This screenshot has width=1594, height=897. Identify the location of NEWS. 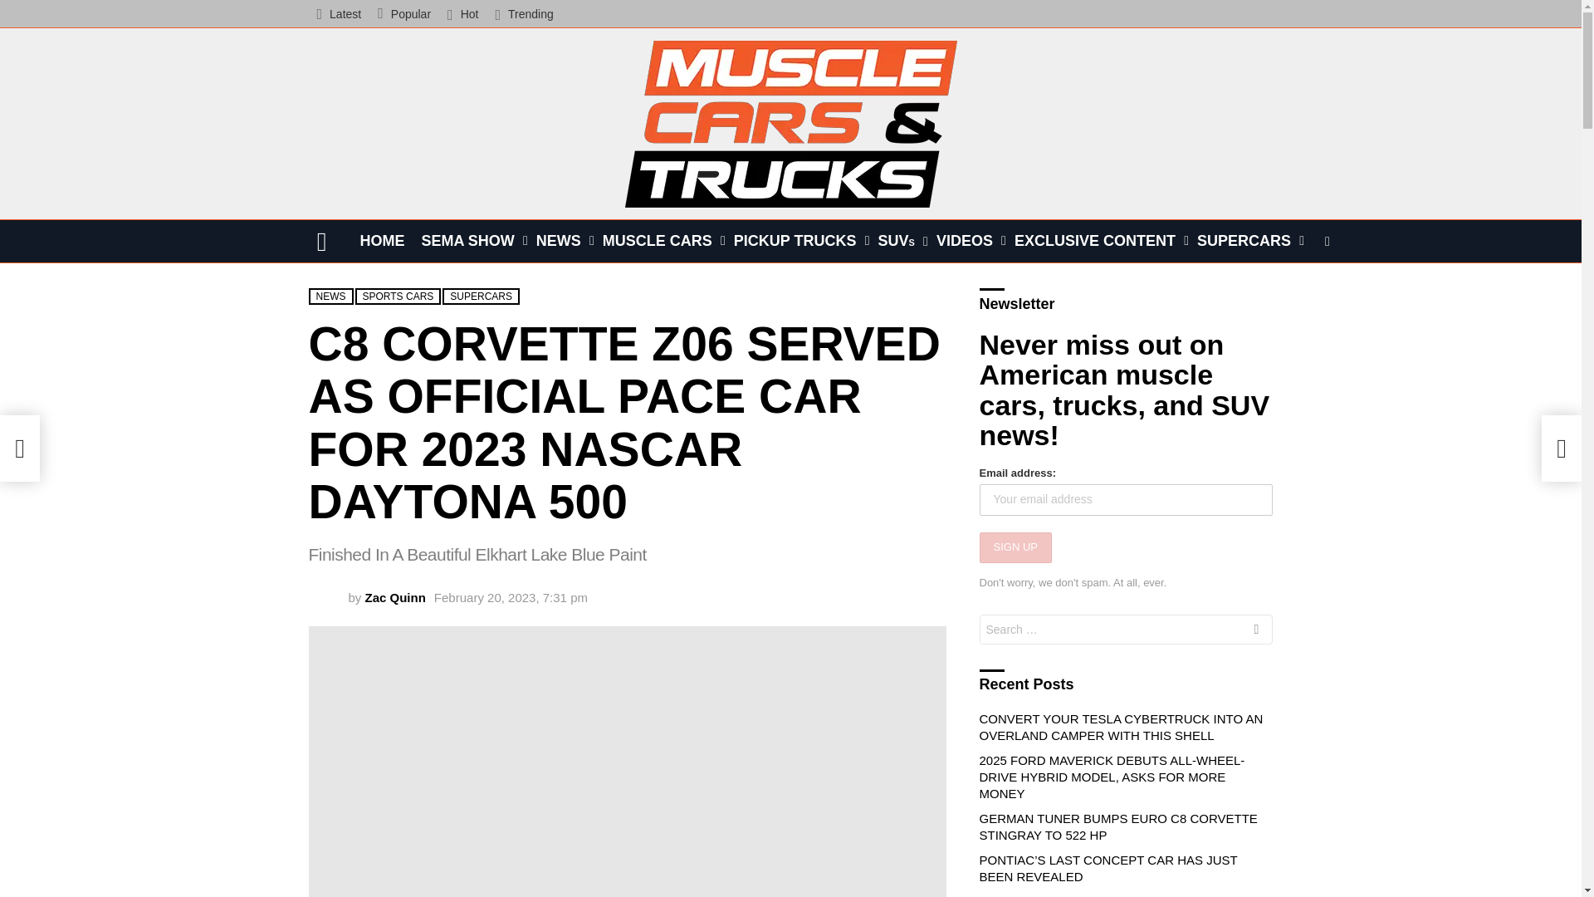
(561, 241).